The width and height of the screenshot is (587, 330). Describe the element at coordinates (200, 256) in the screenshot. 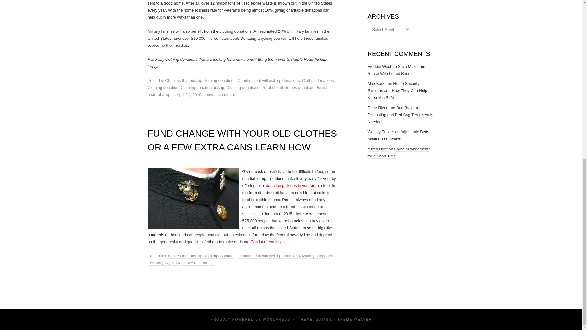

I see `Charities that pick up clothing donations` at that location.